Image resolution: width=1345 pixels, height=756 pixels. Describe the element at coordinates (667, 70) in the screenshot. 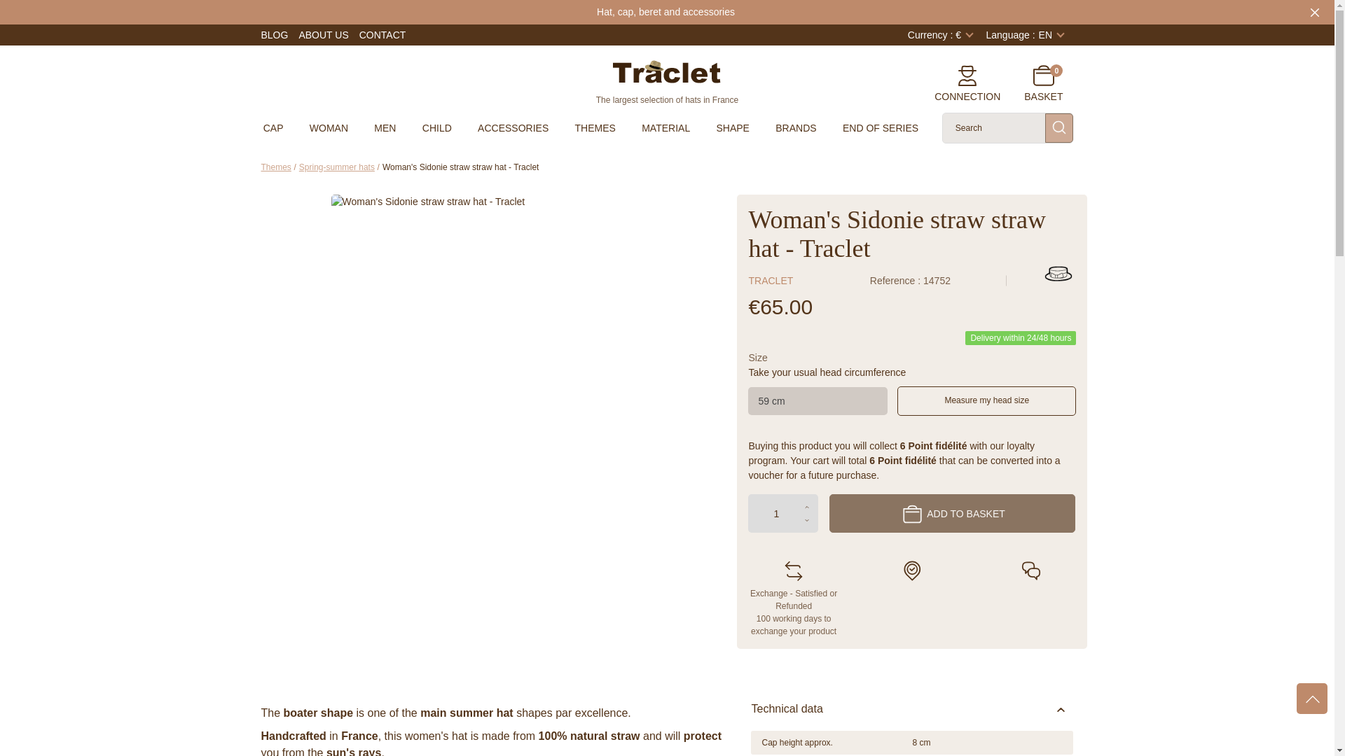

I see `Chapellerie Traclet` at that location.